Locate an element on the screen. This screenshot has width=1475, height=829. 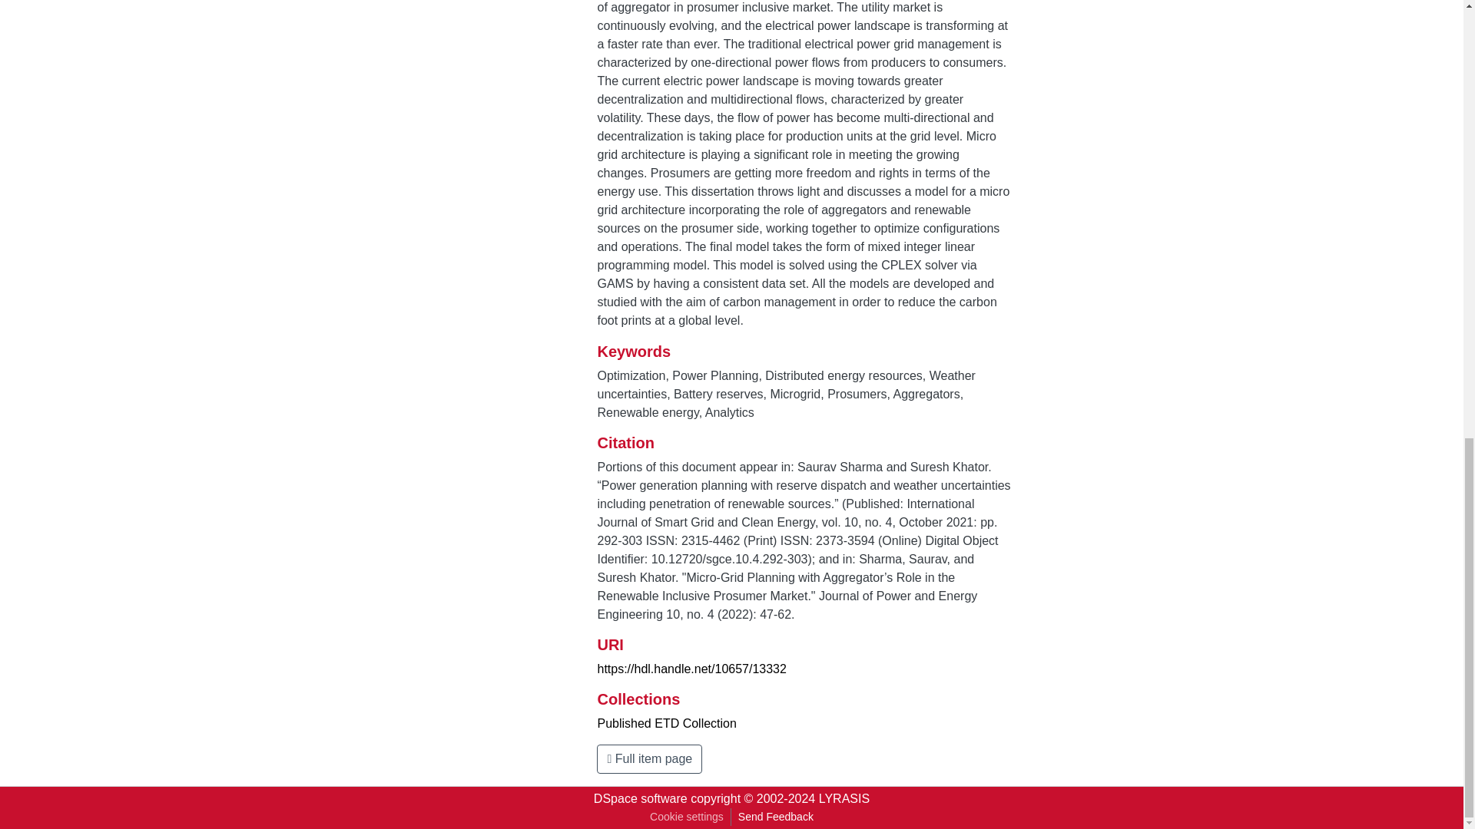
LYRASIS is located at coordinates (844, 798).